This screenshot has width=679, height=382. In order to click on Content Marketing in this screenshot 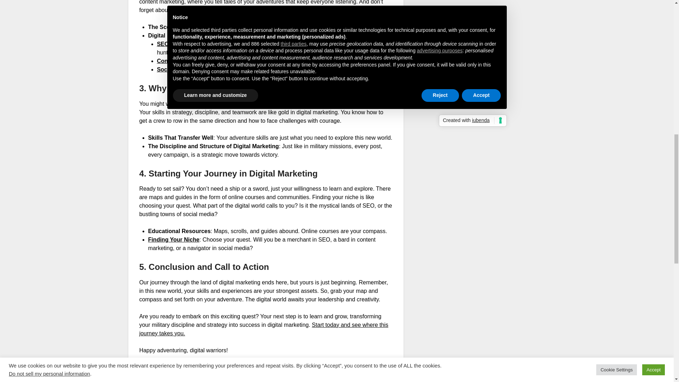, I will do `click(181, 61)`.